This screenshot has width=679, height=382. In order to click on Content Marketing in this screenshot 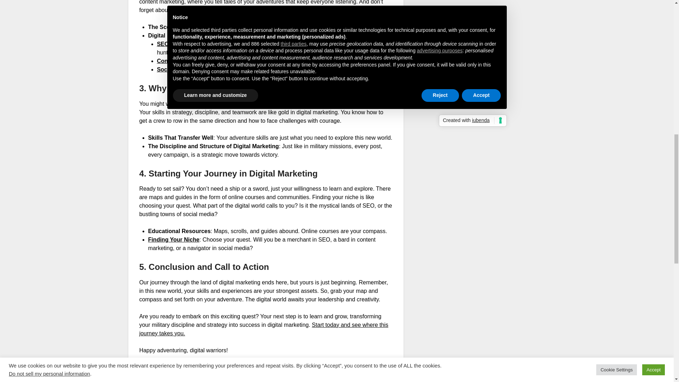, I will do `click(181, 61)`.